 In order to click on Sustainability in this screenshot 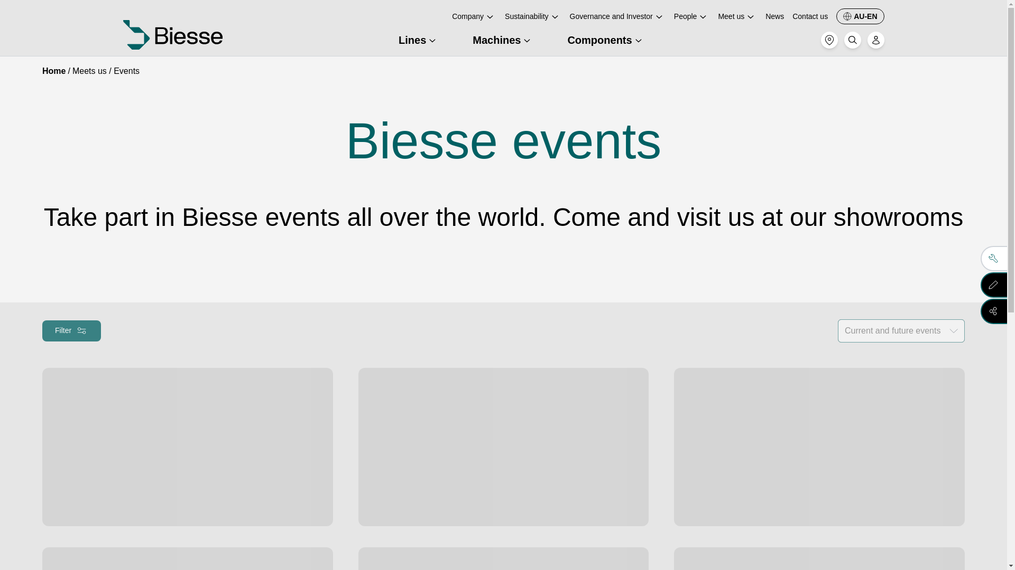, I will do `click(533, 16)`.